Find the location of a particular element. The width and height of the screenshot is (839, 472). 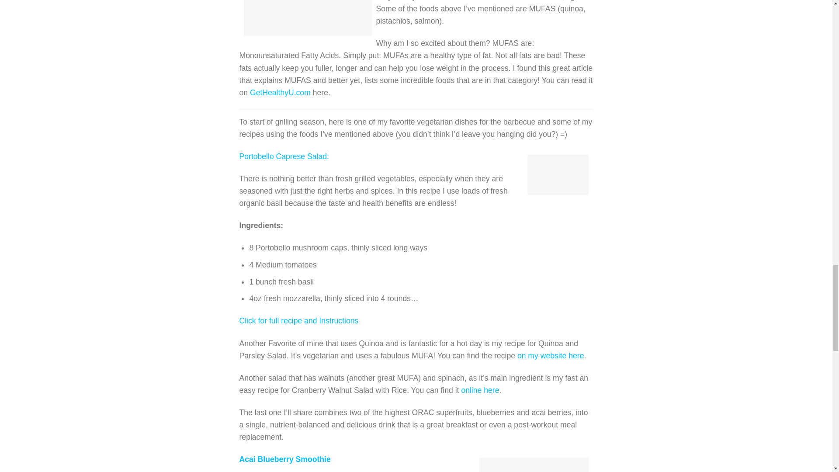

Acai Blueberry Smoothie is located at coordinates (285, 459).